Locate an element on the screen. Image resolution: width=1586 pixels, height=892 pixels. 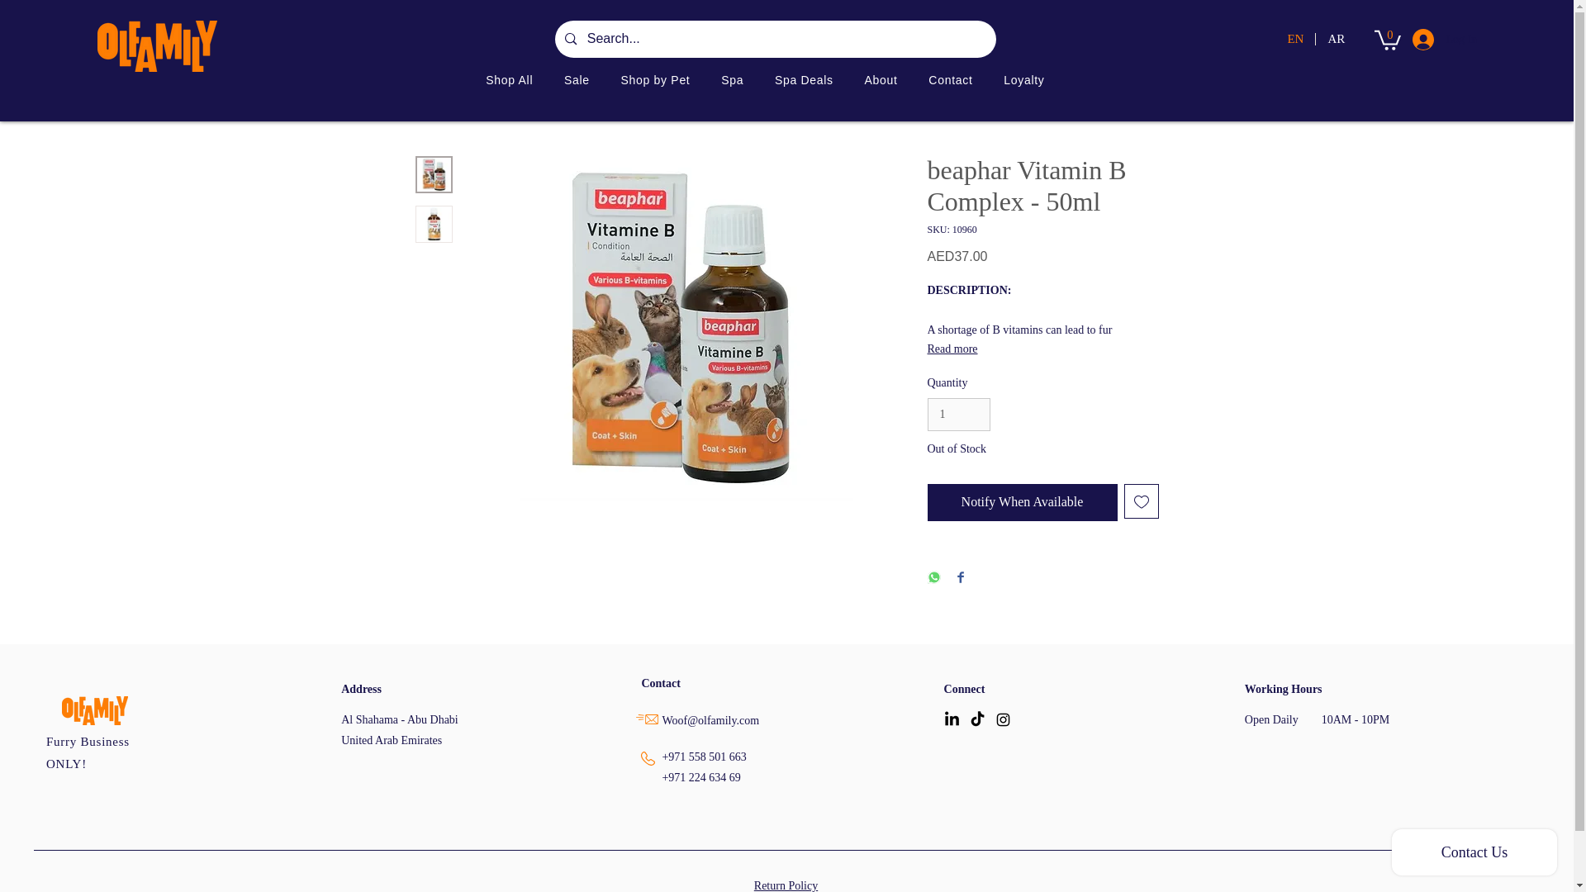
1 is located at coordinates (958, 415).